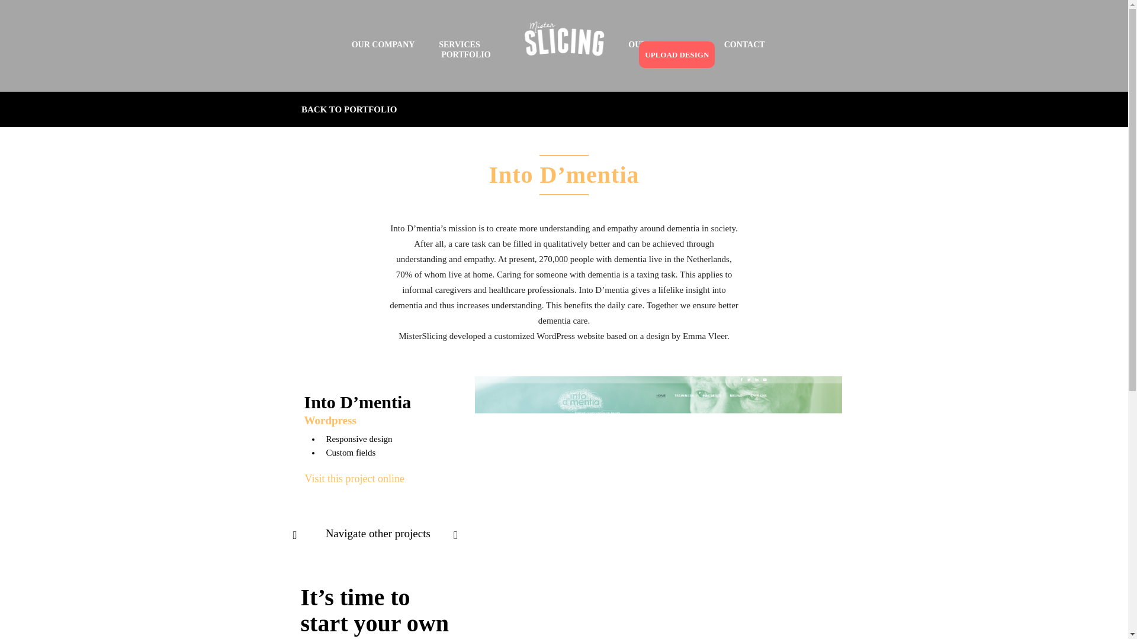 Image resolution: width=1137 pixels, height=639 pixels. I want to click on UPLOAD DESIGN, so click(677, 54).